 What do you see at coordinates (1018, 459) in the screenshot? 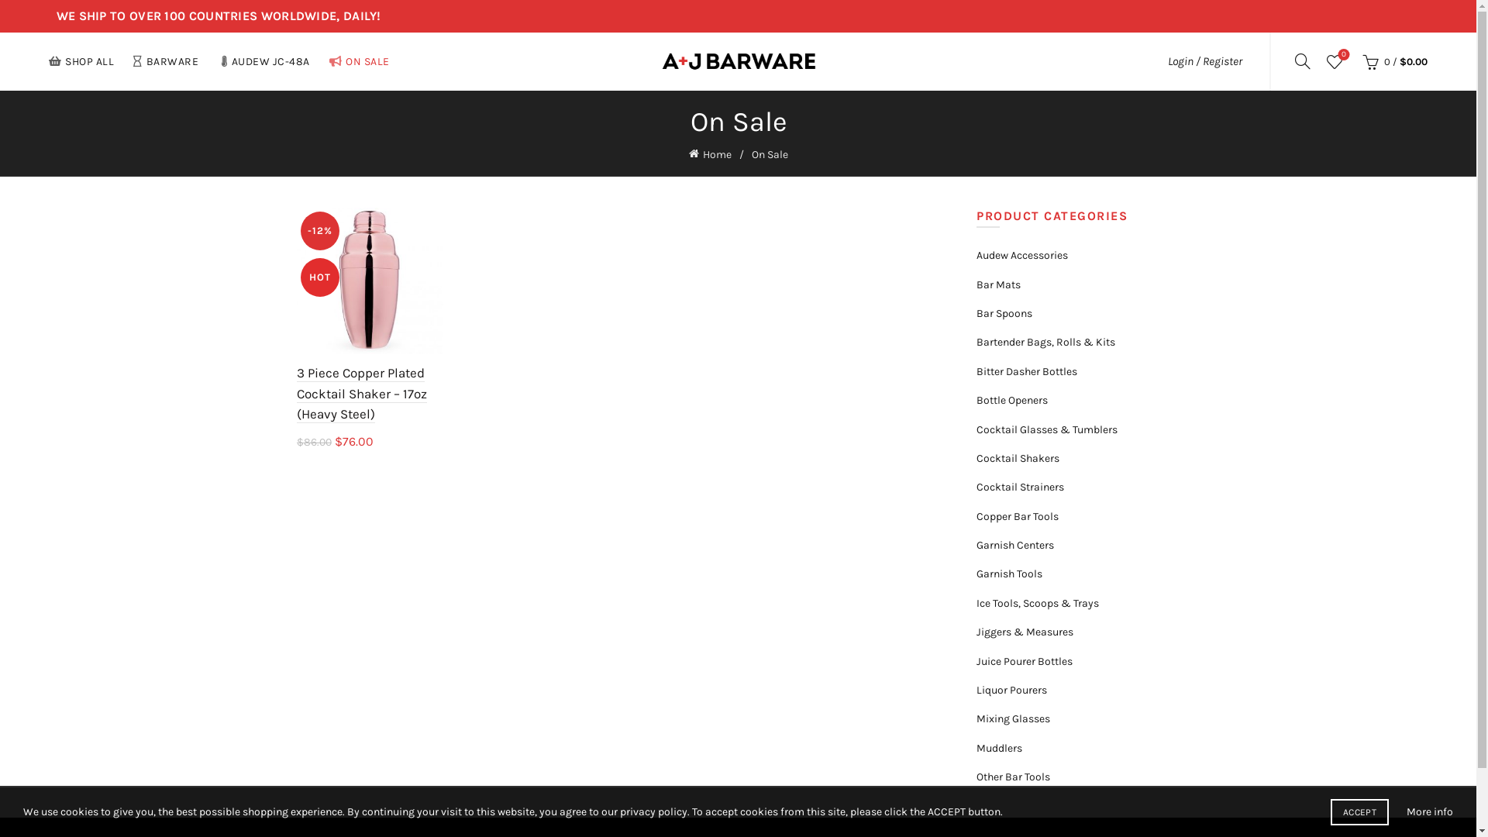
I see `Cocktail Shakers` at bounding box center [1018, 459].